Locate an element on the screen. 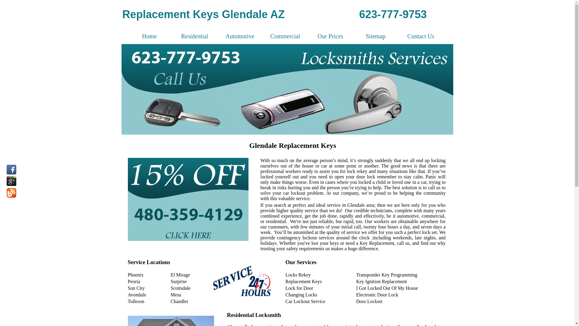 The height and width of the screenshot is (326, 579). Locks Rekey is located at coordinates (298, 275).